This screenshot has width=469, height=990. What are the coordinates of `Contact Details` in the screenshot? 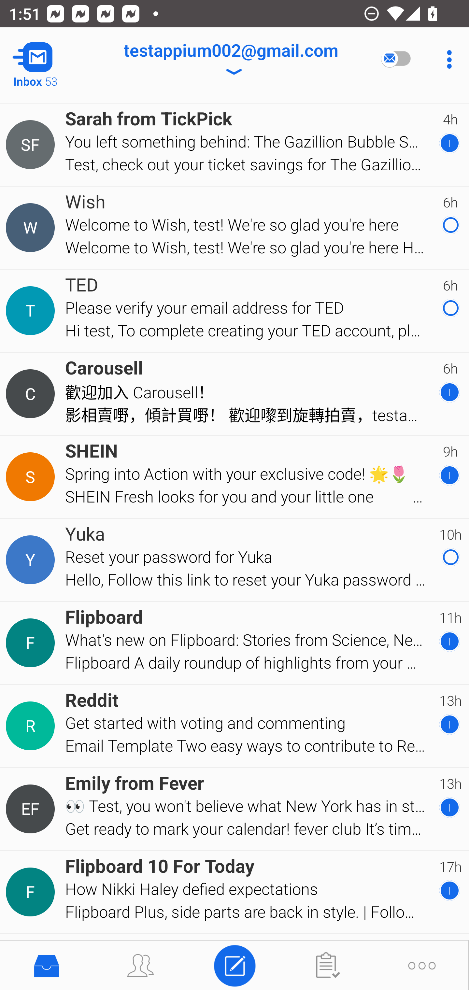 It's located at (32, 227).